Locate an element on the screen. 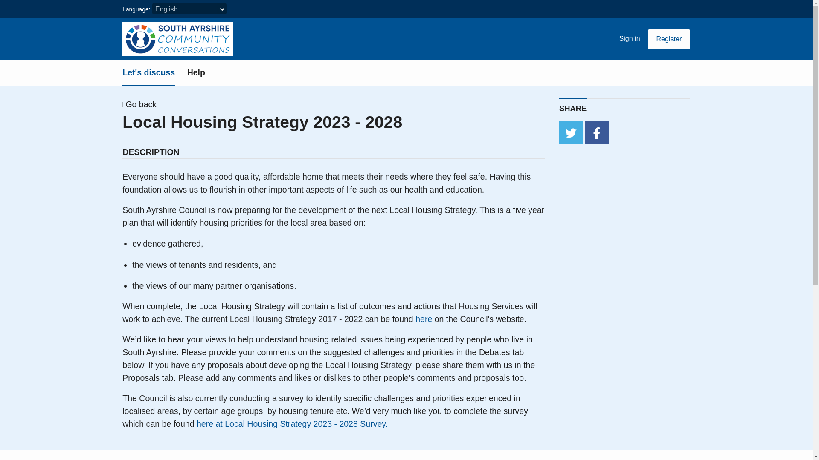 The height and width of the screenshot is (460, 819). Go back is located at coordinates (142, 105).